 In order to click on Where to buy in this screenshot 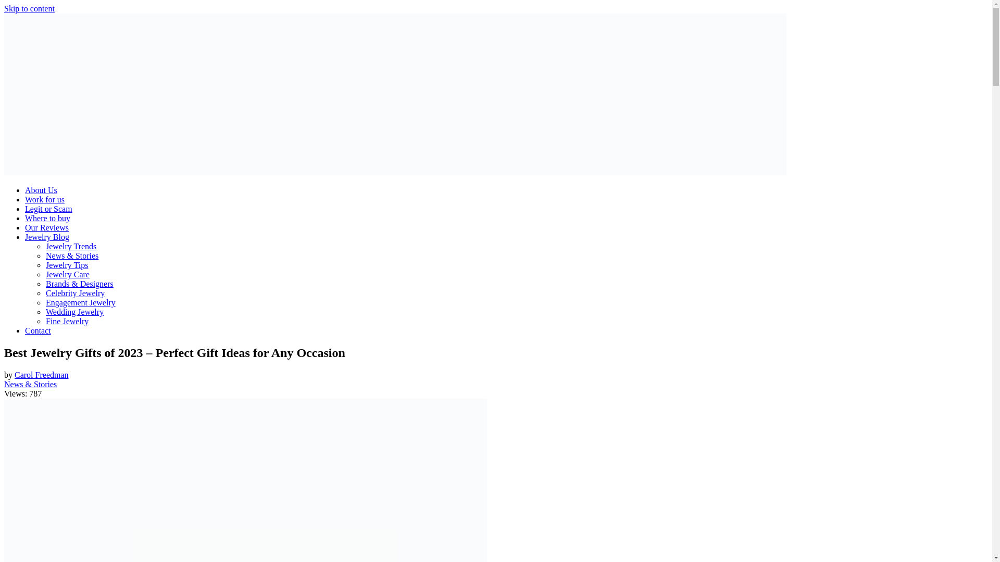, I will do `click(47, 218)`.